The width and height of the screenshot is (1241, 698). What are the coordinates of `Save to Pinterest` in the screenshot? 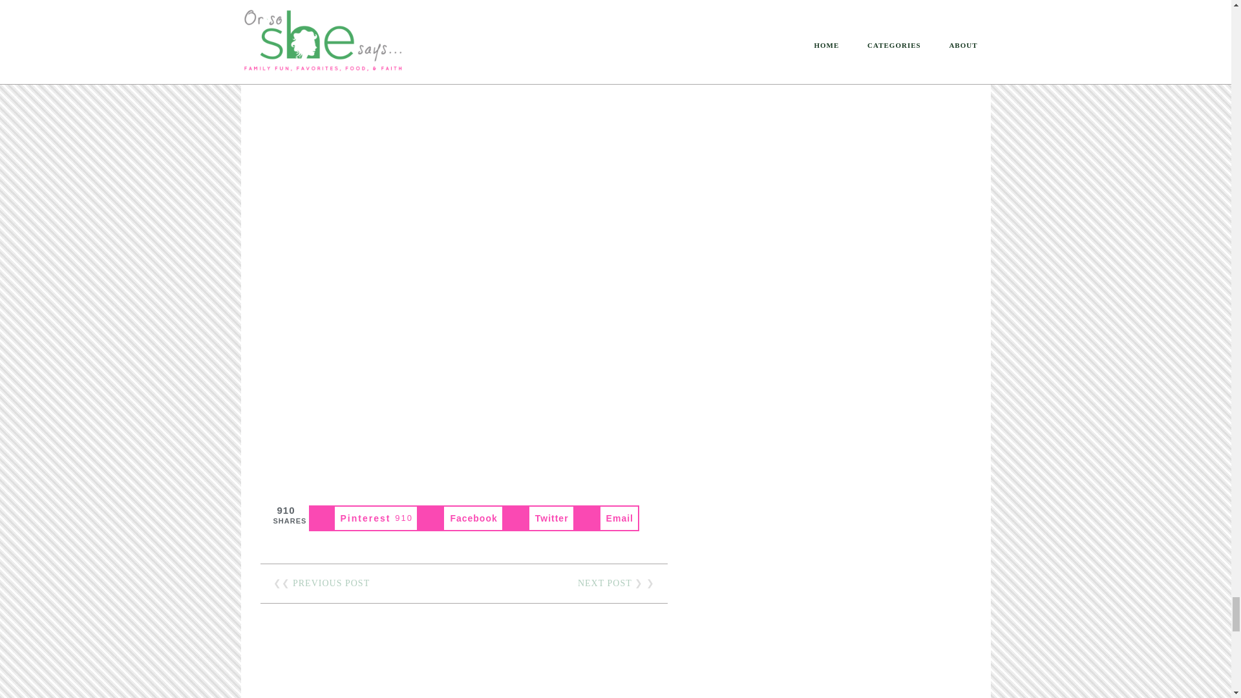 It's located at (364, 518).